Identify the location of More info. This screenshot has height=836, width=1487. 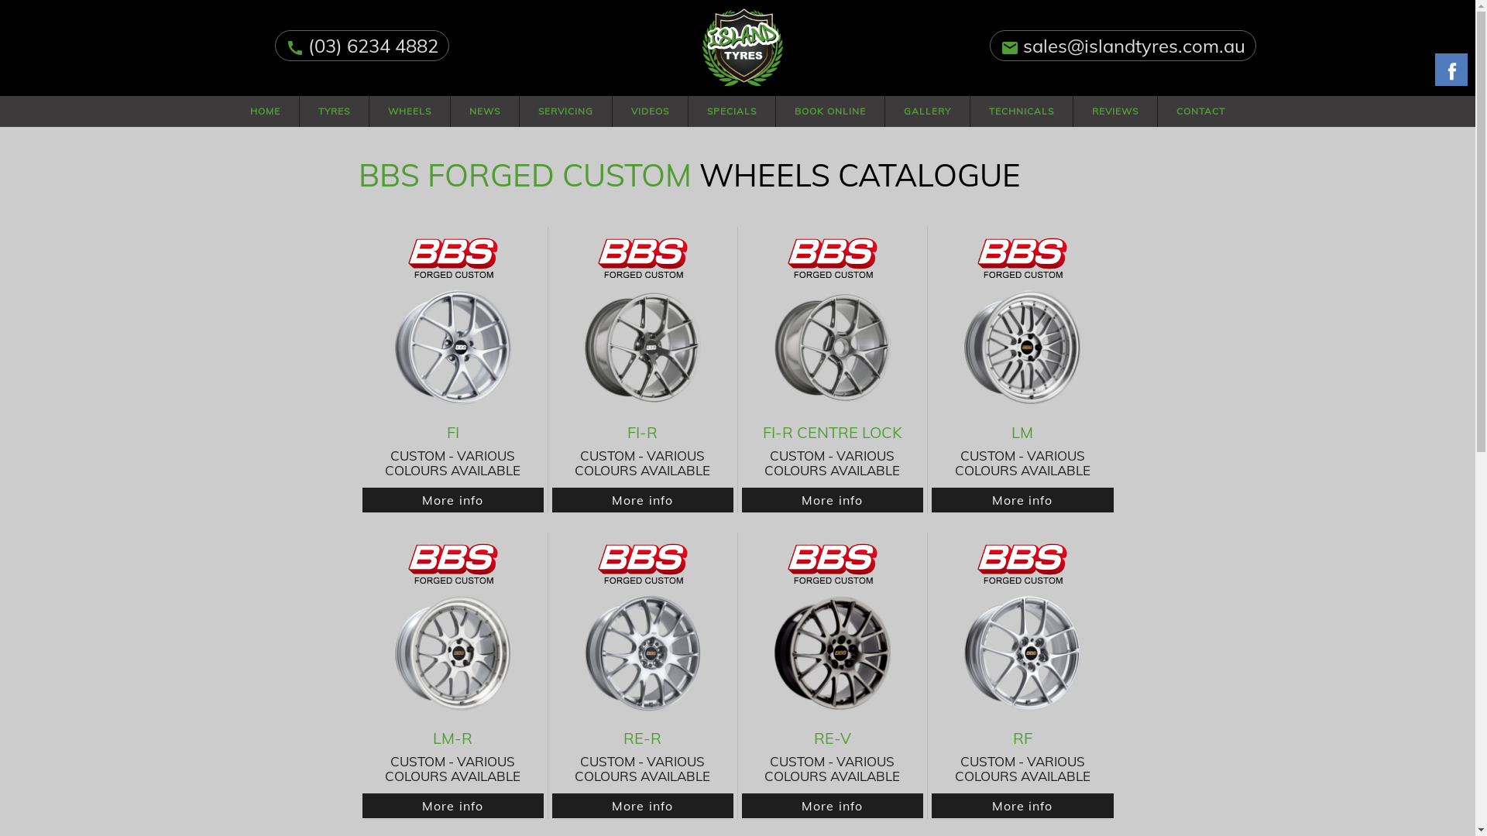
(453, 806).